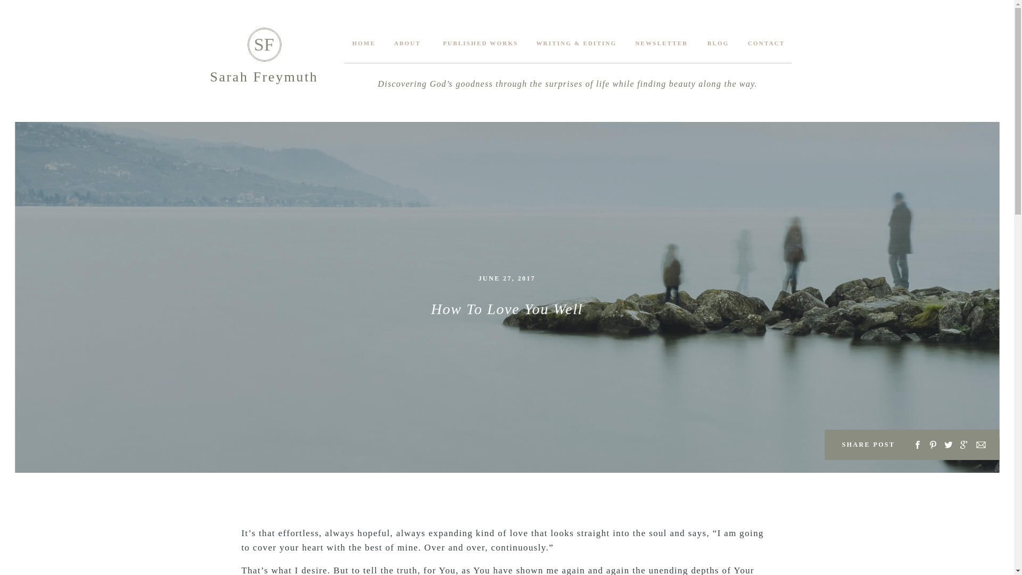 This screenshot has width=1022, height=575. I want to click on Sarah Freymuth, so click(264, 77).